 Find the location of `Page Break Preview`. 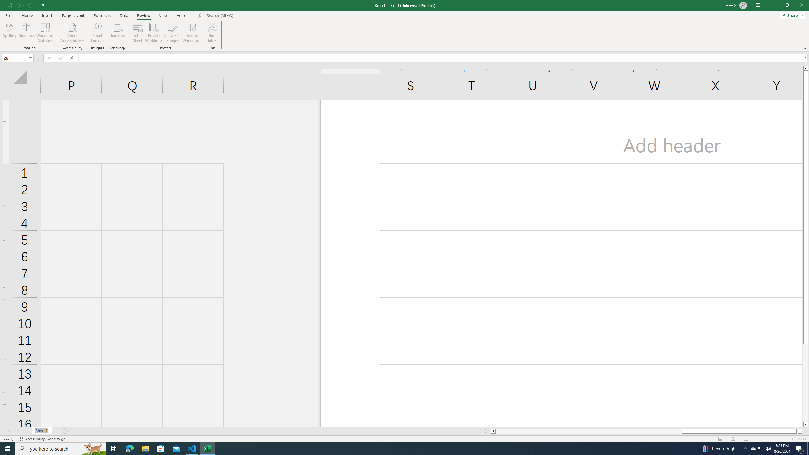

Page Break Preview is located at coordinates (746, 439).